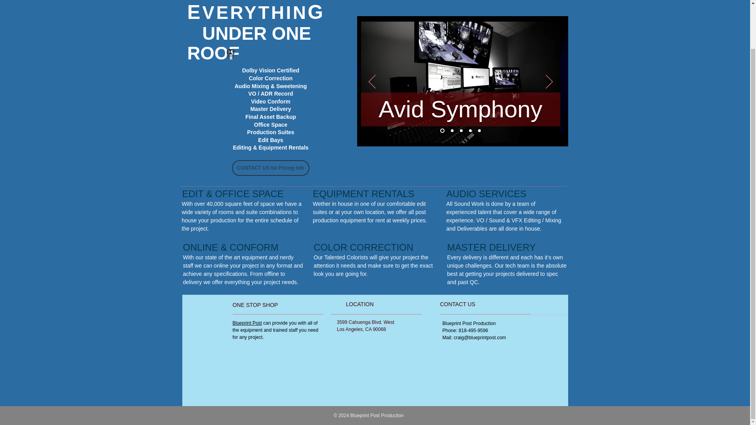 The width and height of the screenshot is (756, 425). What do you see at coordinates (270, 168) in the screenshot?
I see `CONTACT US for Pricing Info` at bounding box center [270, 168].